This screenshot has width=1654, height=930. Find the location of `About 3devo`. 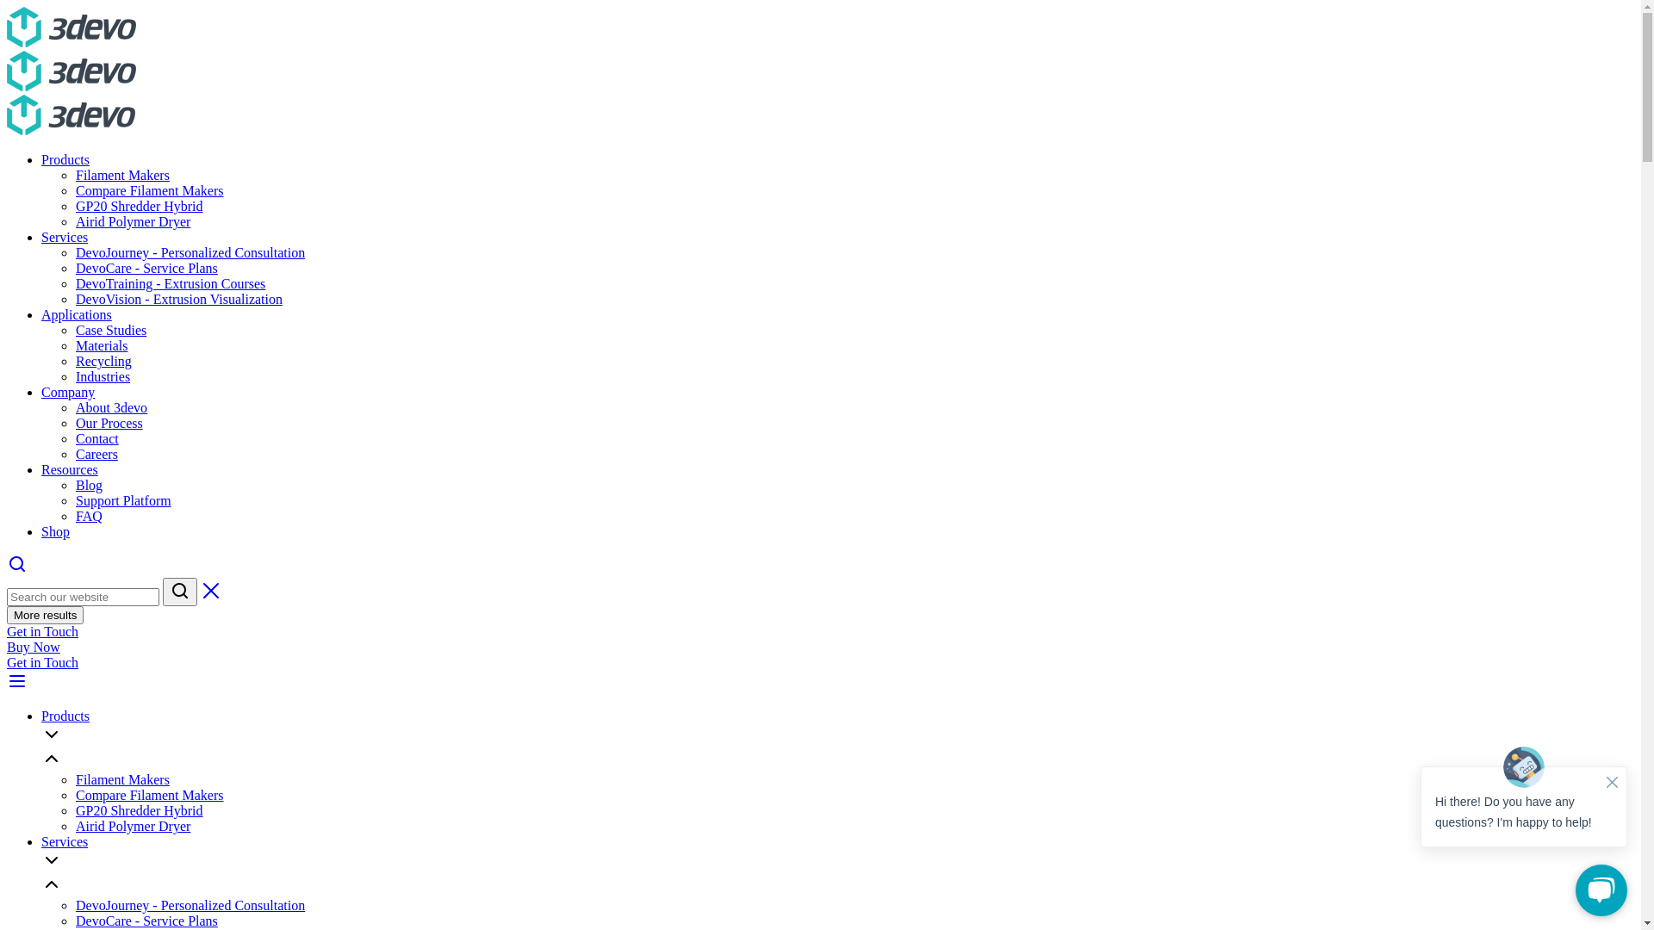

About 3devo is located at coordinates (112, 408).